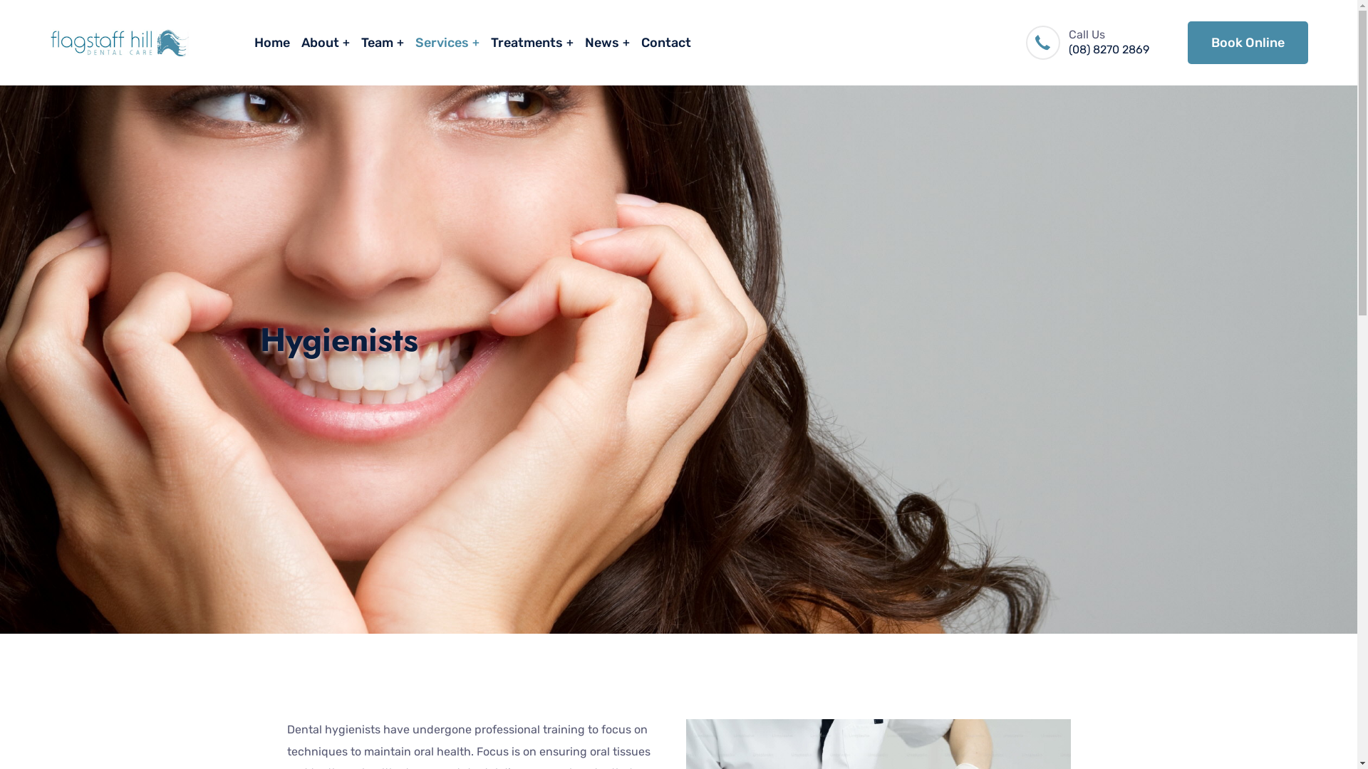 The image size is (1368, 769). I want to click on Treatments, so click(532, 43).